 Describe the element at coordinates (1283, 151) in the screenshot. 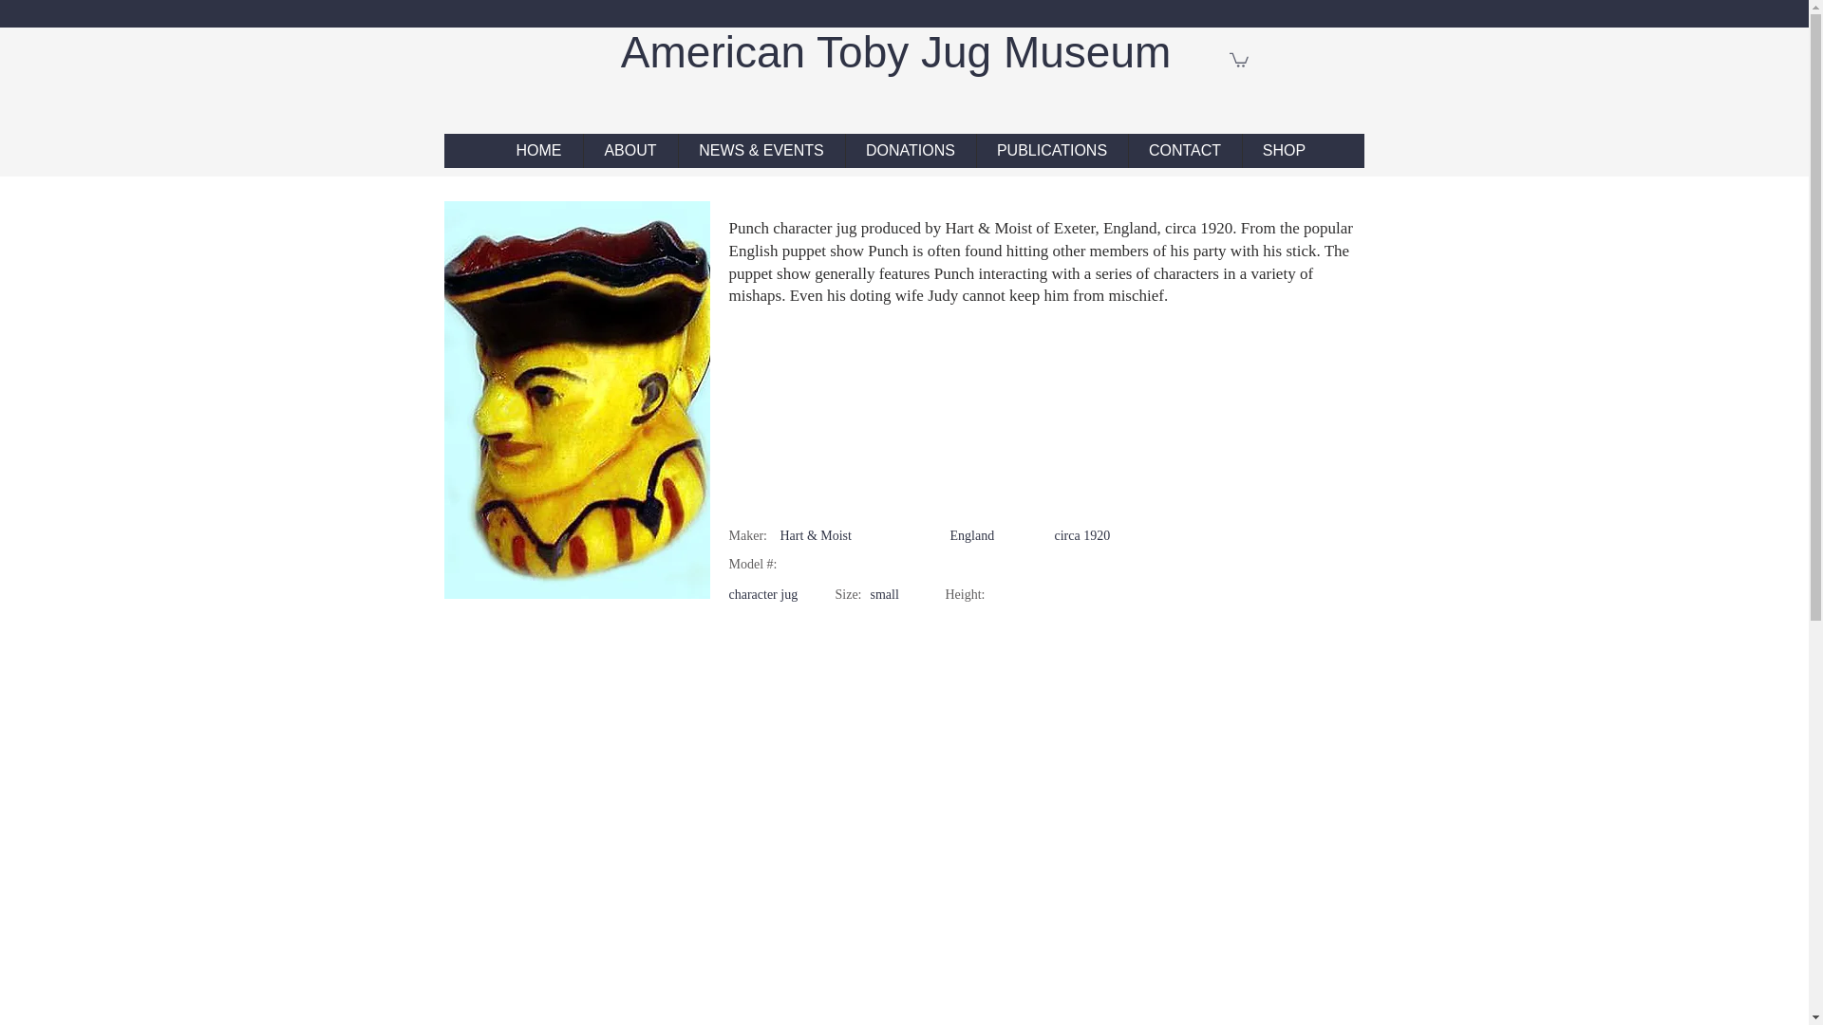

I see `SHOP` at that location.